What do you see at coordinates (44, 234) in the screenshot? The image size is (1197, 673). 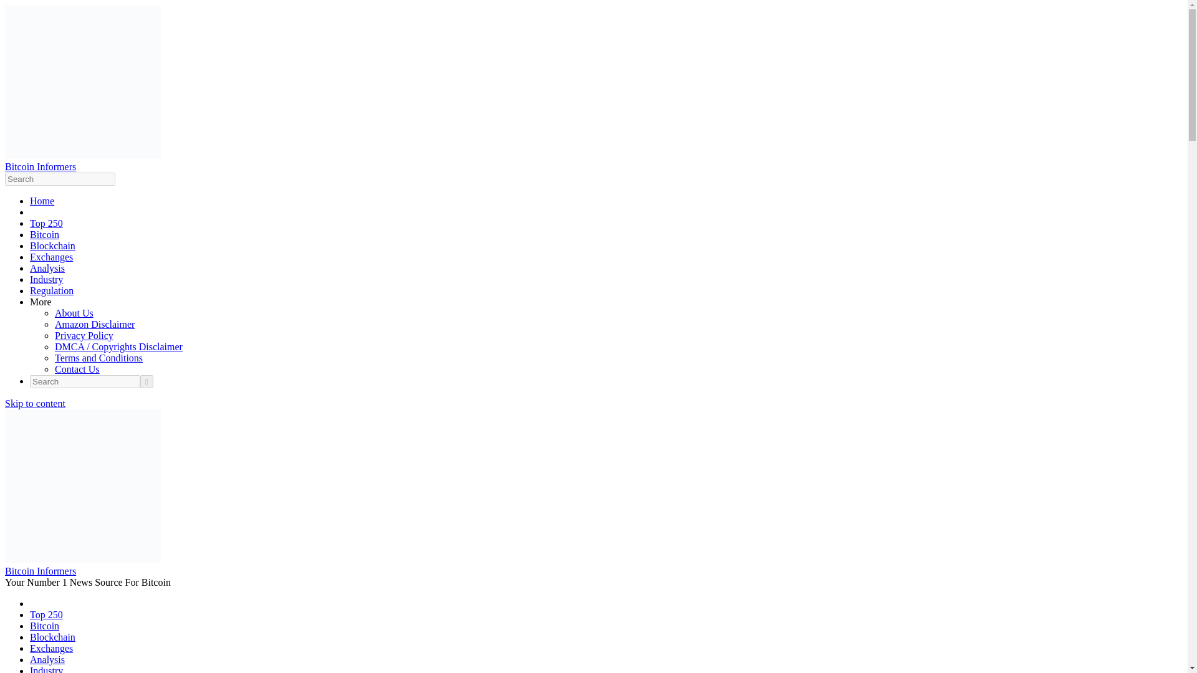 I see `Bitcoin` at bounding box center [44, 234].